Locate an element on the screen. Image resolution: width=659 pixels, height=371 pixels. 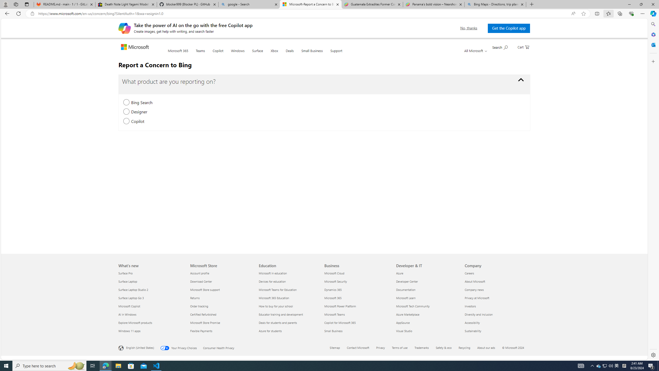
Workspaces is located at coordinates (16, 4).